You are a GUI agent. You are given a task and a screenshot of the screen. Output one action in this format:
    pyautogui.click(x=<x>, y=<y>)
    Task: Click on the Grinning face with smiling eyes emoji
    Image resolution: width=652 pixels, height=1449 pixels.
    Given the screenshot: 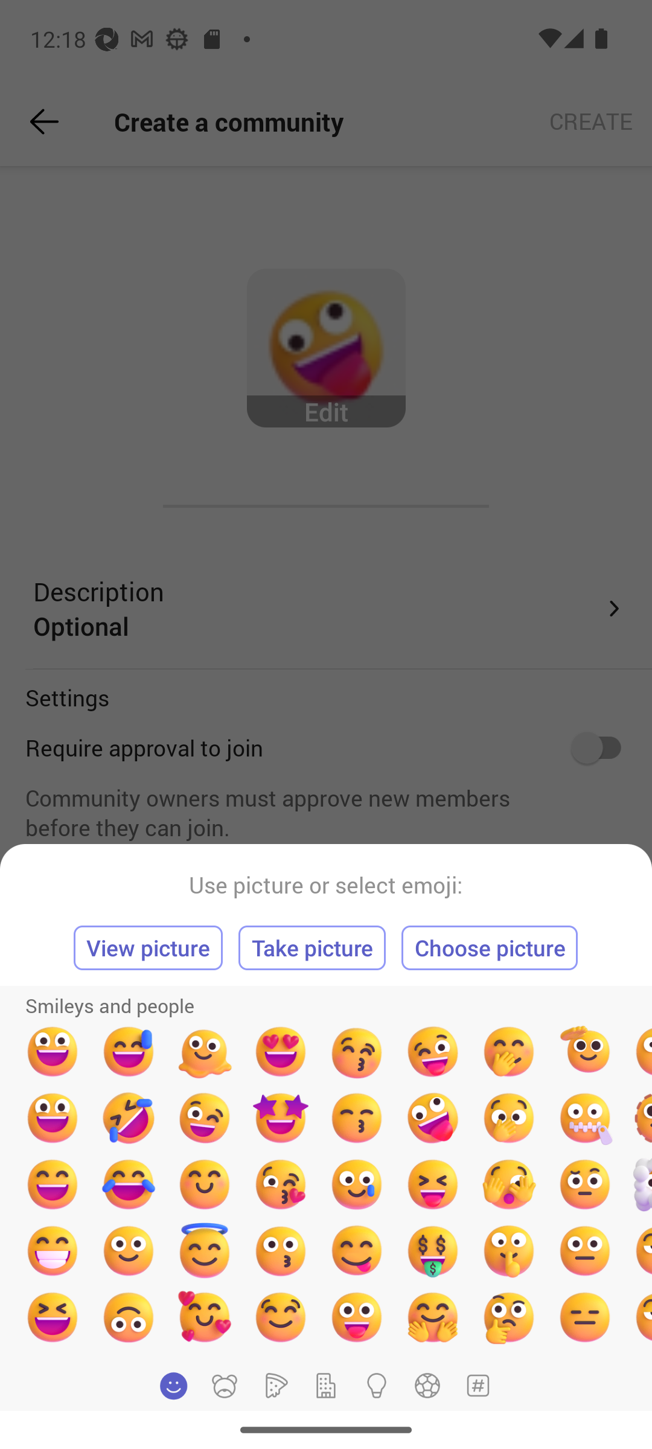 What is the action you would take?
    pyautogui.click(x=52, y=1185)
    